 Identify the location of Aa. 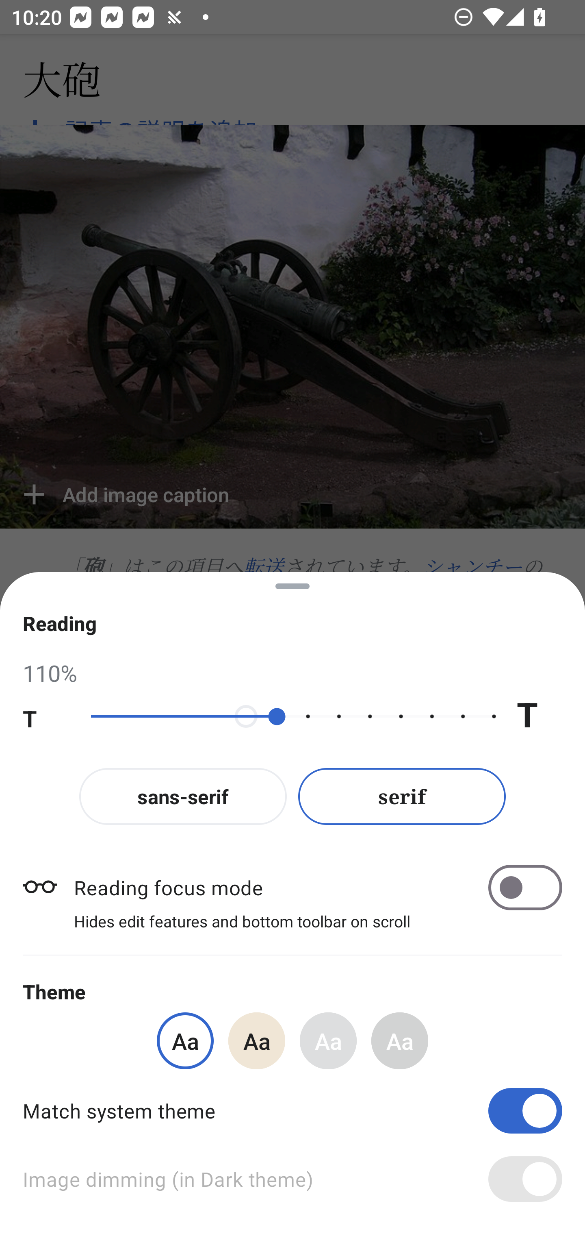
(328, 1040).